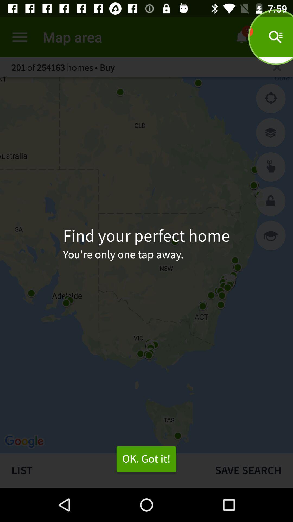 The height and width of the screenshot is (522, 293). Describe the element at coordinates (146, 459) in the screenshot. I see `swipe until the ok. got it! icon` at that location.